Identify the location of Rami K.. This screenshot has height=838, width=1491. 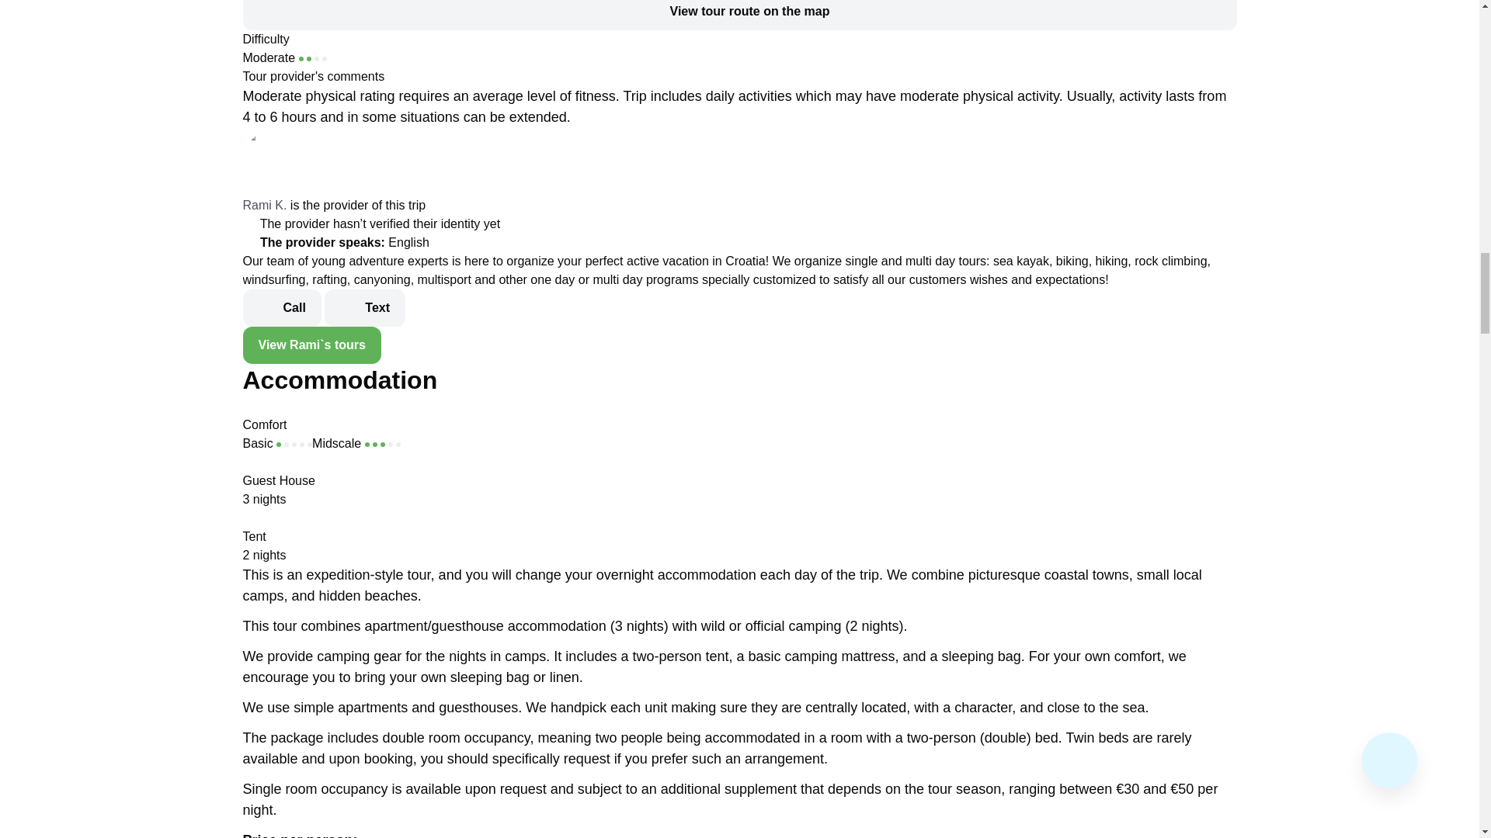
(264, 205).